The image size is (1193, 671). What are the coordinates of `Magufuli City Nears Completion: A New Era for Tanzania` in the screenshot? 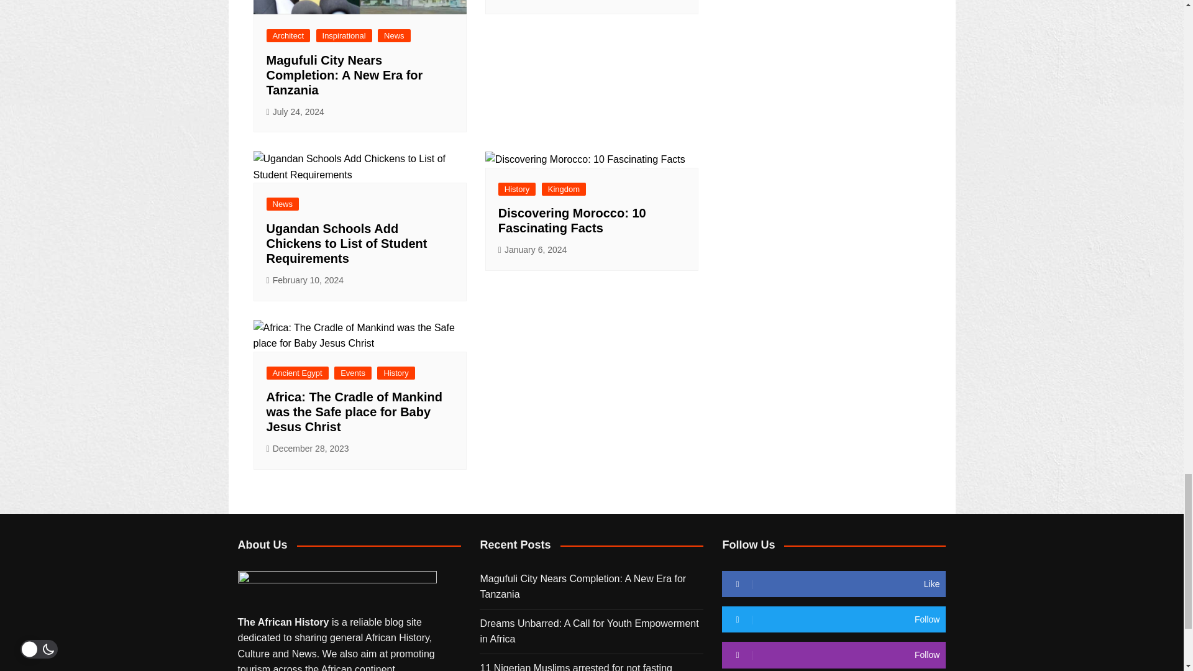 It's located at (344, 75).